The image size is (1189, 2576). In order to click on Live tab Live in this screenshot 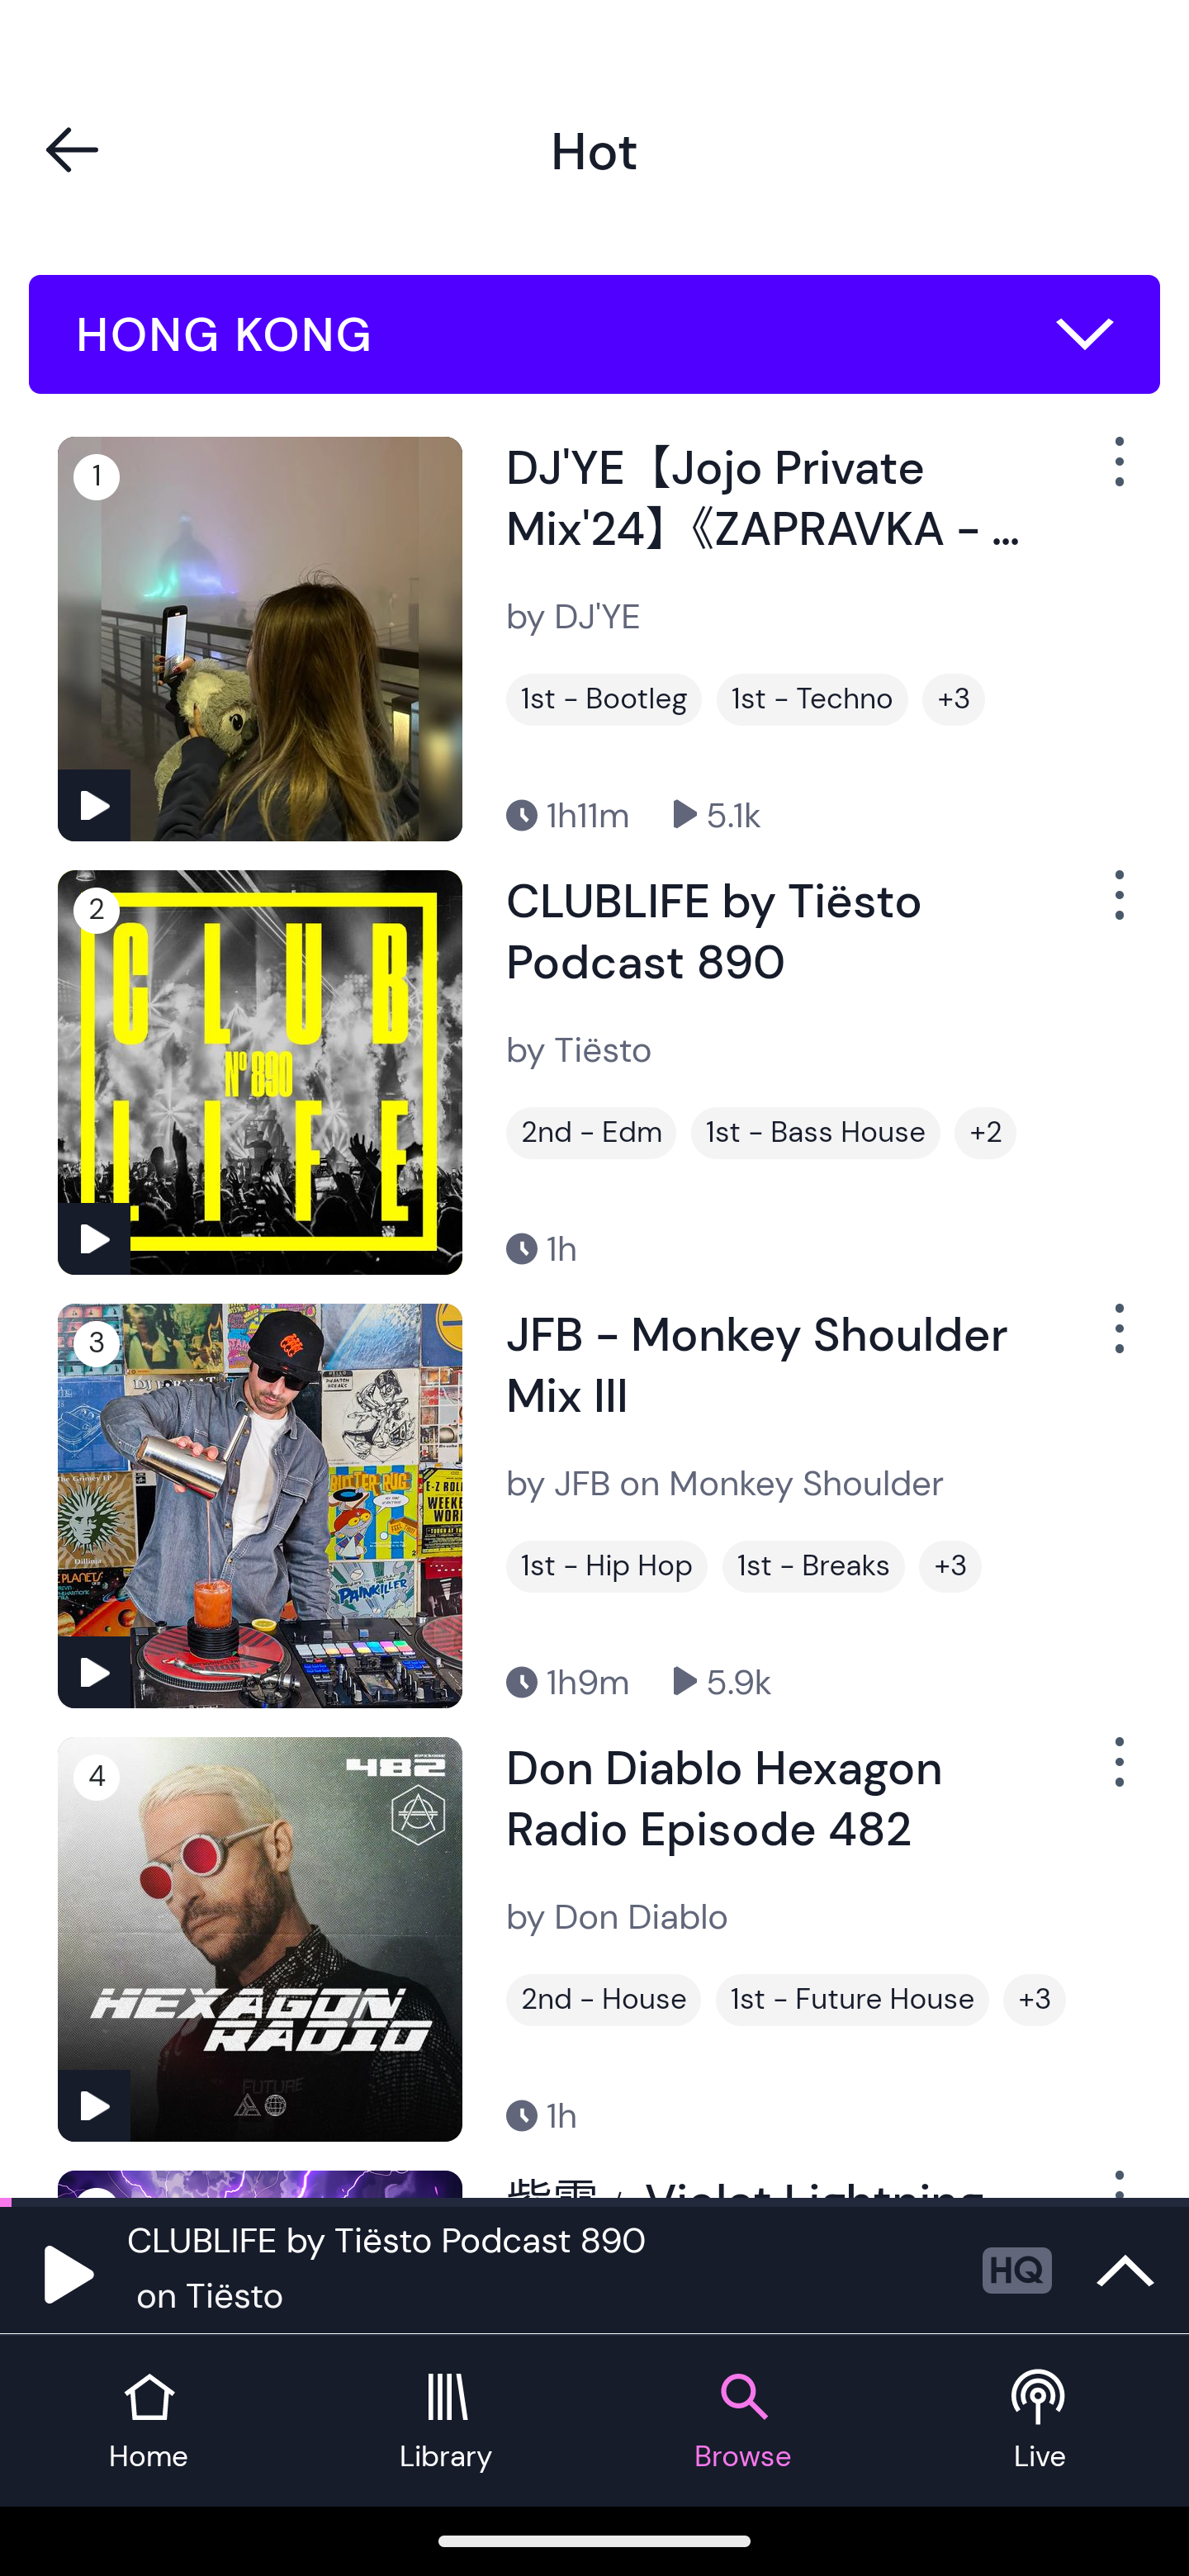, I will do `click(1040, 2421)`.